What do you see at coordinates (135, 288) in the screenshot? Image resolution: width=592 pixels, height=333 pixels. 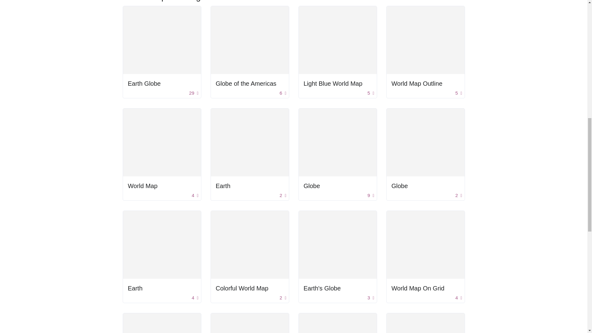 I see `Earth` at bounding box center [135, 288].